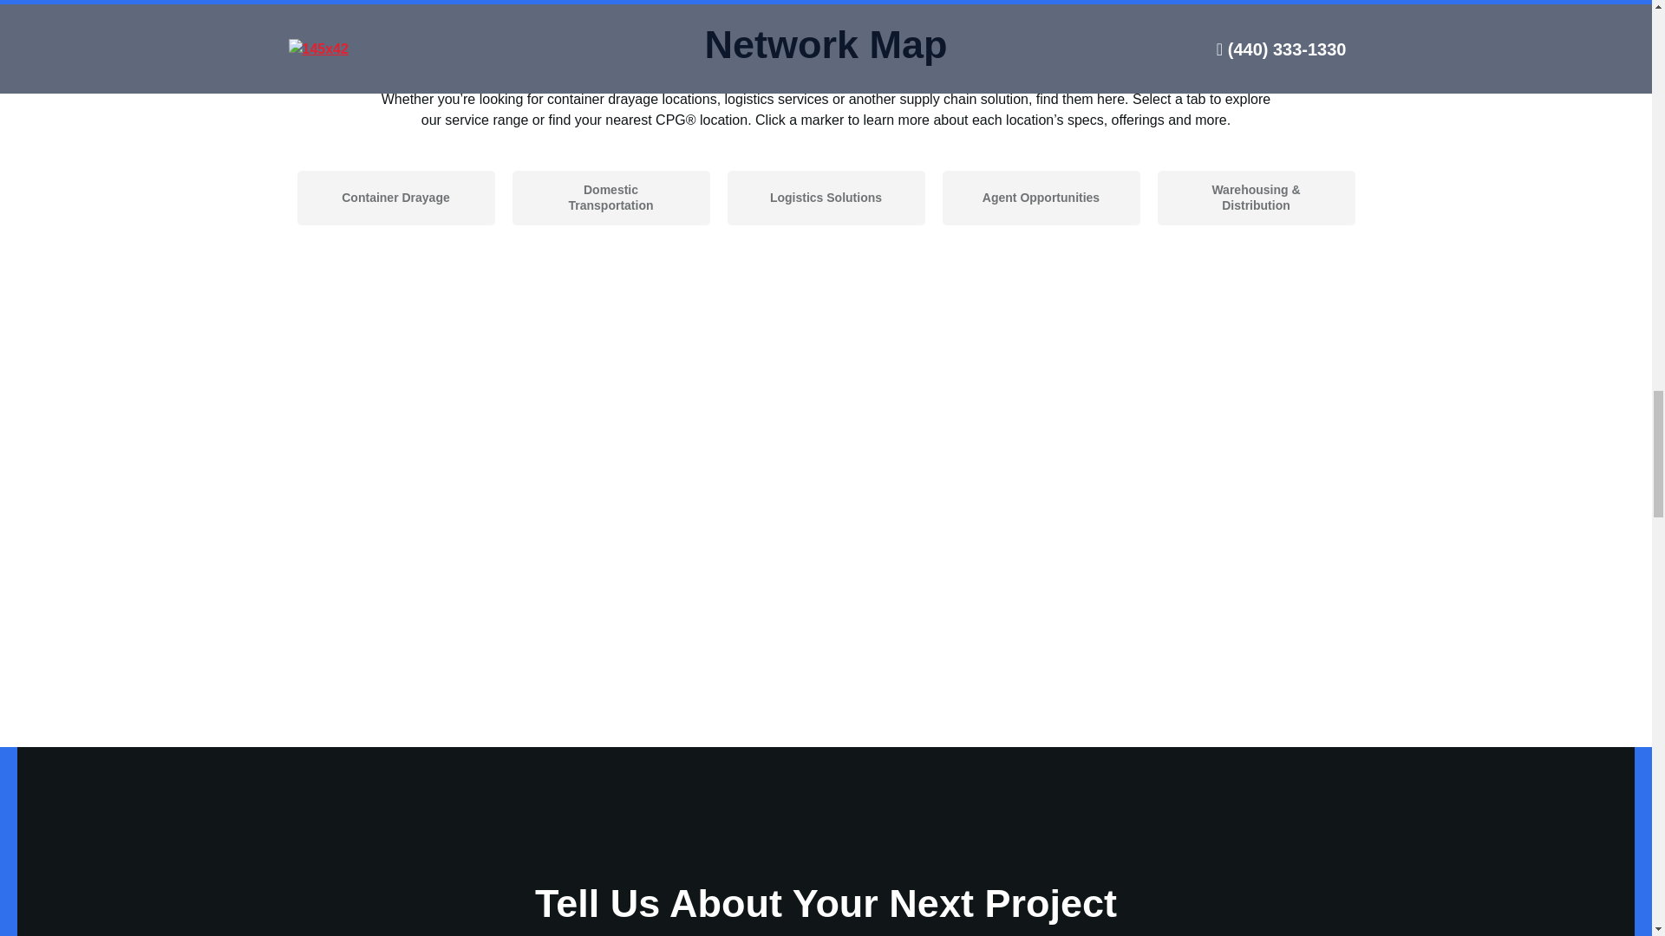 The height and width of the screenshot is (936, 1665). I want to click on Domestic Transportation, so click(610, 198).